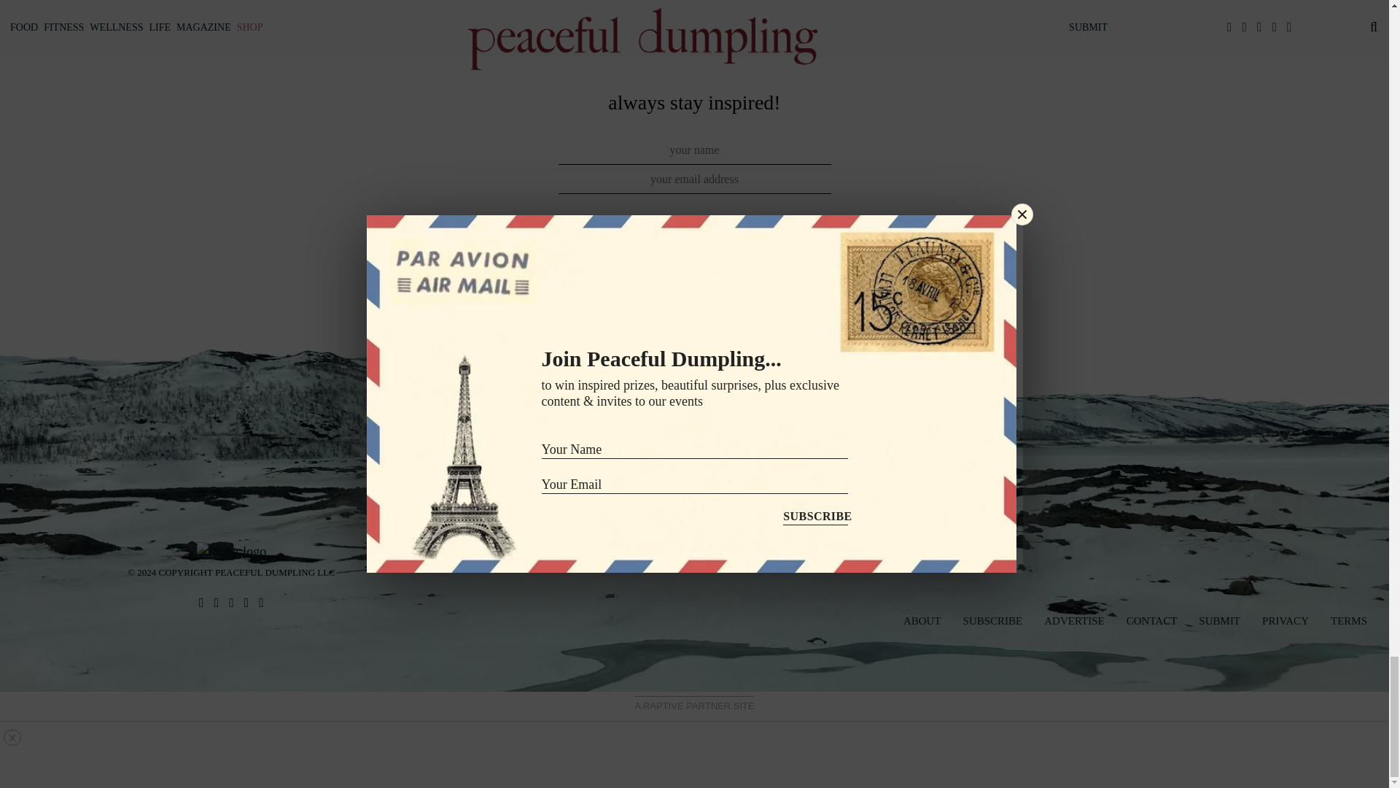 The width and height of the screenshot is (1400, 788). Describe the element at coordinates (559, 235) in the screenshot. I see `1` at that location.